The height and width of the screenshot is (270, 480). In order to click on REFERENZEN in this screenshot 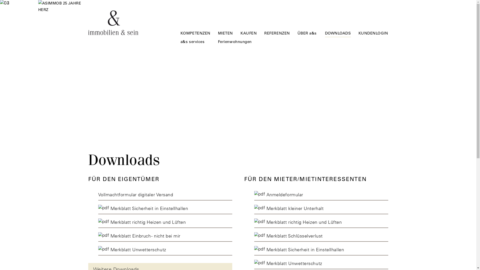, I will do `click(277, 34)`.